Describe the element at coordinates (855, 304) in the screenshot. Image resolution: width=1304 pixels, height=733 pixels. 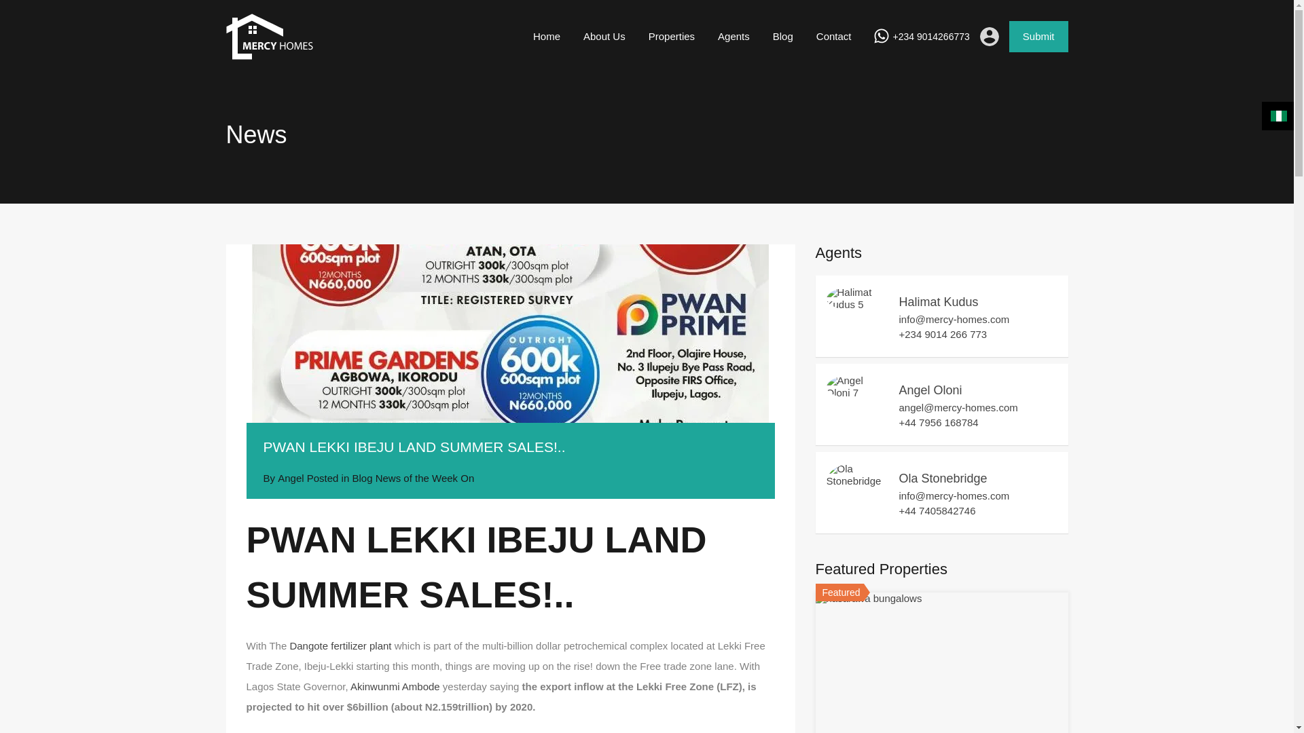
I see `Halimat Kudus` at that location.